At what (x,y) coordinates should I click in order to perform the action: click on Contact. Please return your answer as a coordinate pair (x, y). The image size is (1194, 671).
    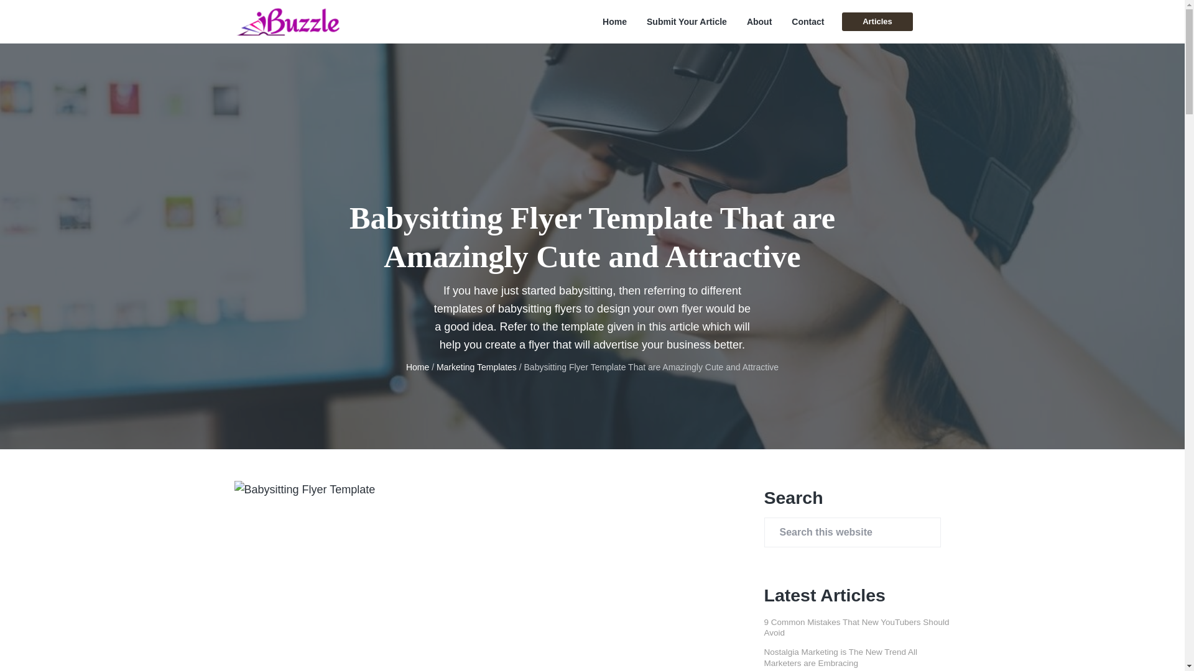
    Looking at the image, I should click on (807, 22).